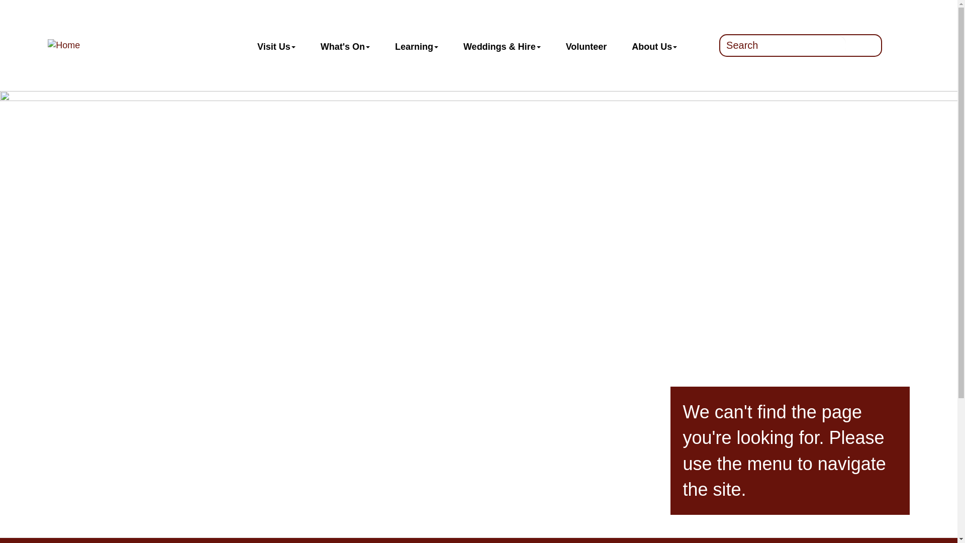 The image size is (965, 543). Describe the element at coordinates (783, 45) in the screenshot. I see `Enter the terms you wish to search for.` at that location.